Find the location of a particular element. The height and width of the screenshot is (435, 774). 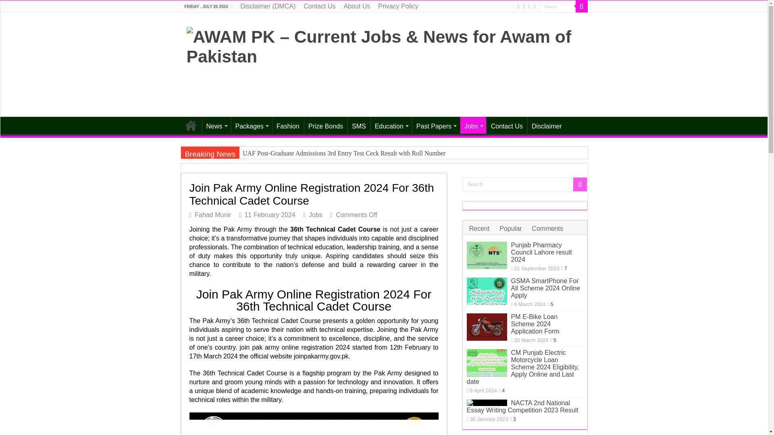

Home is located at coordinates (191, 125).